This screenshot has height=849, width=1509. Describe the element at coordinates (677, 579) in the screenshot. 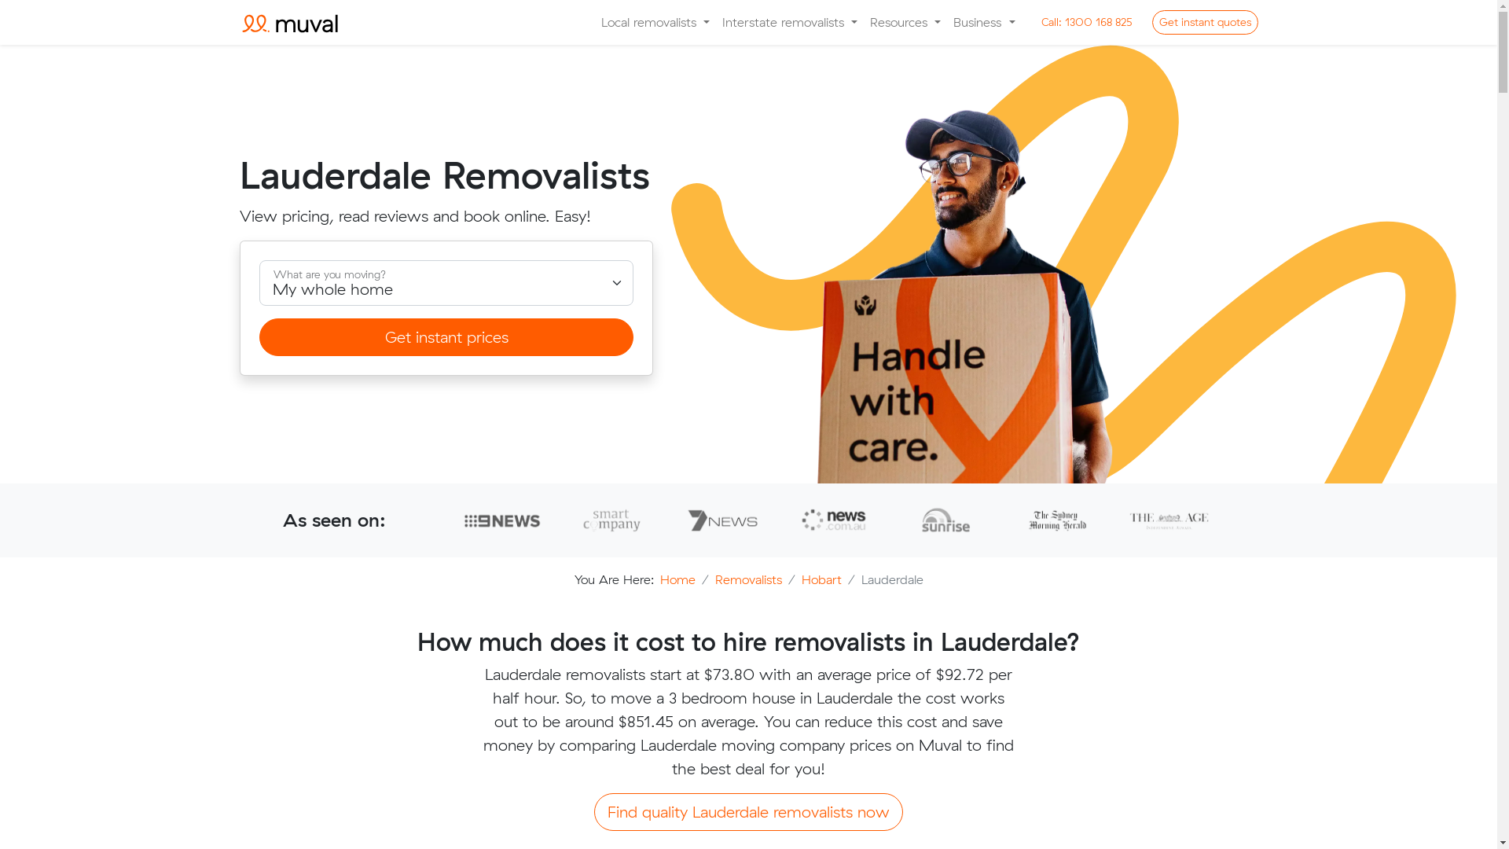

I see `Home` at that location.